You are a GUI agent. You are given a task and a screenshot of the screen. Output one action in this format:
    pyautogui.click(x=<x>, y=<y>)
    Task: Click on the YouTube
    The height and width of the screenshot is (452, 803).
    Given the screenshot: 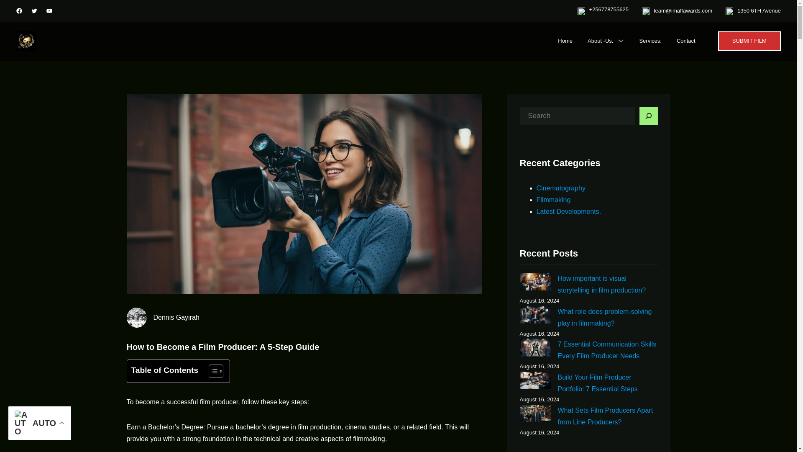 What is the action you would take?
    pyautogui.click(x=49, y=11)
    